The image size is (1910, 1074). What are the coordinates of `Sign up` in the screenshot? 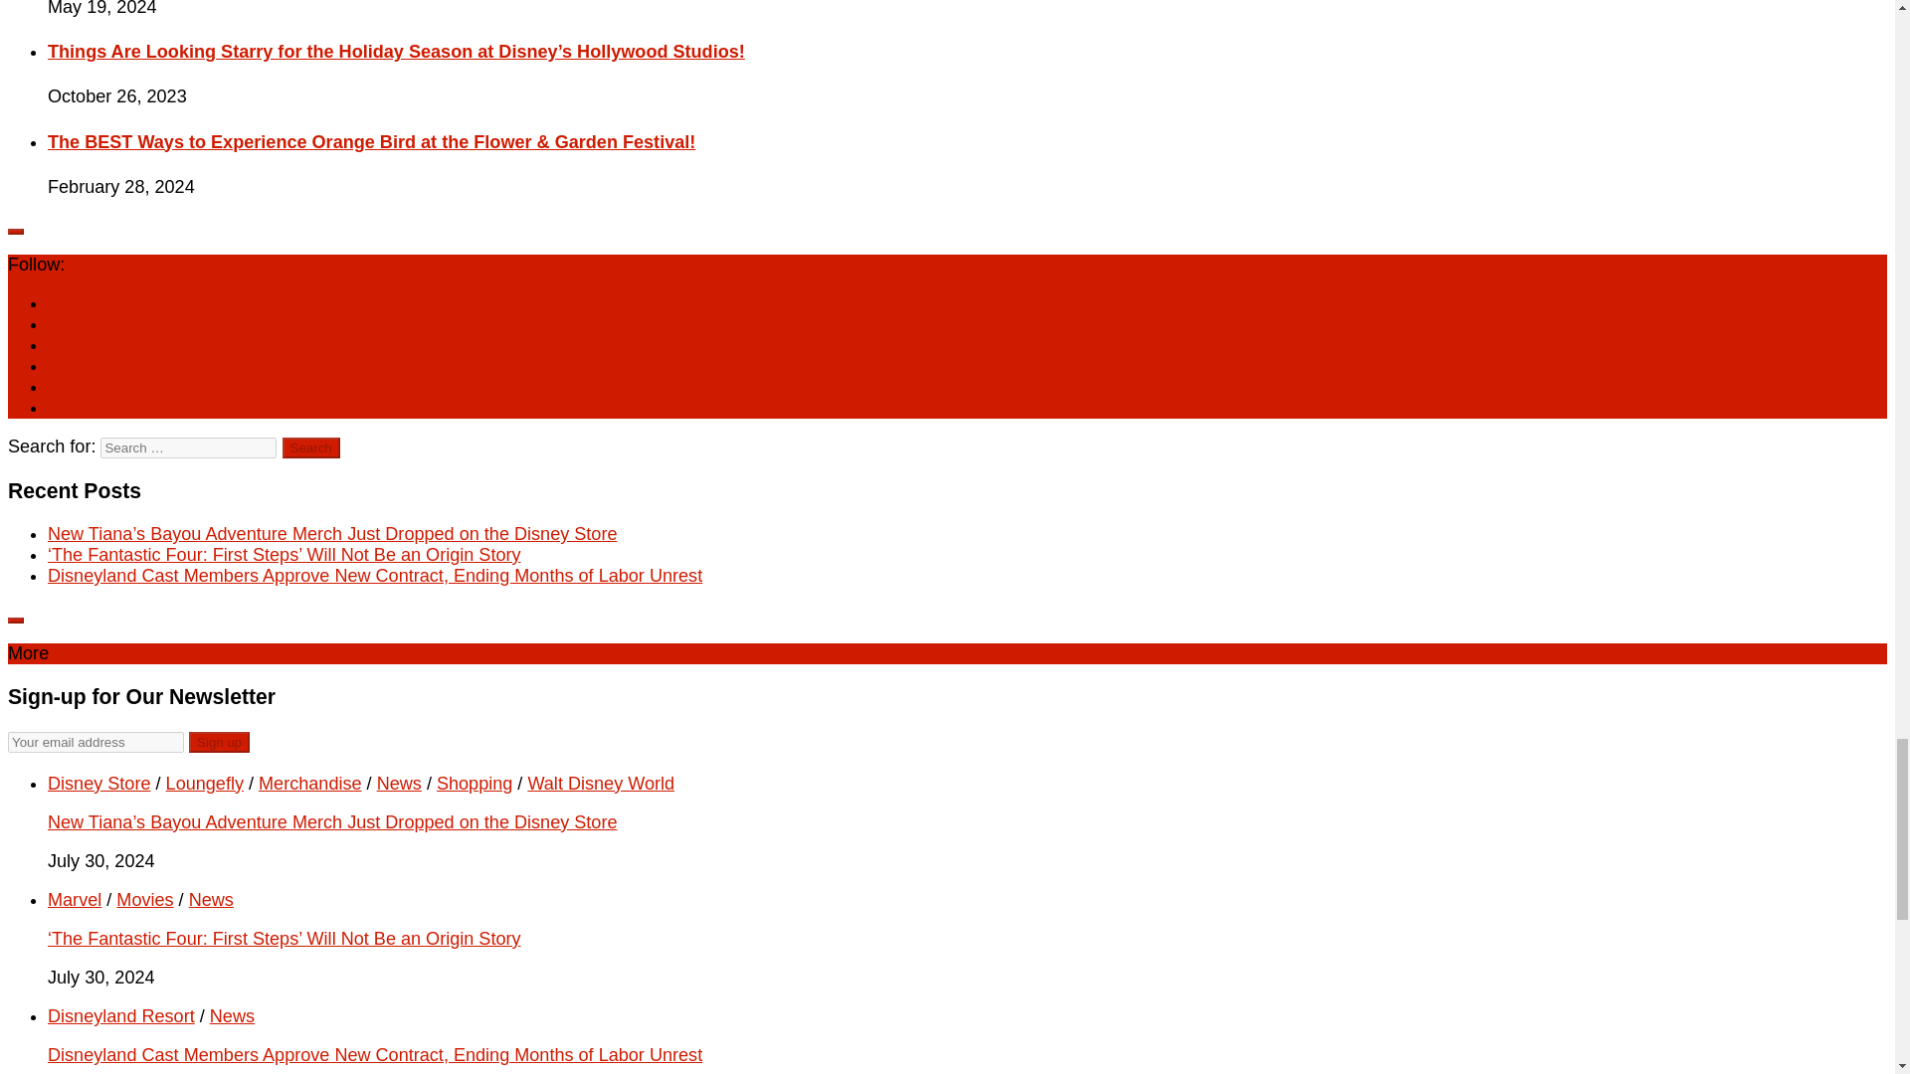 It's located at (219, 742).